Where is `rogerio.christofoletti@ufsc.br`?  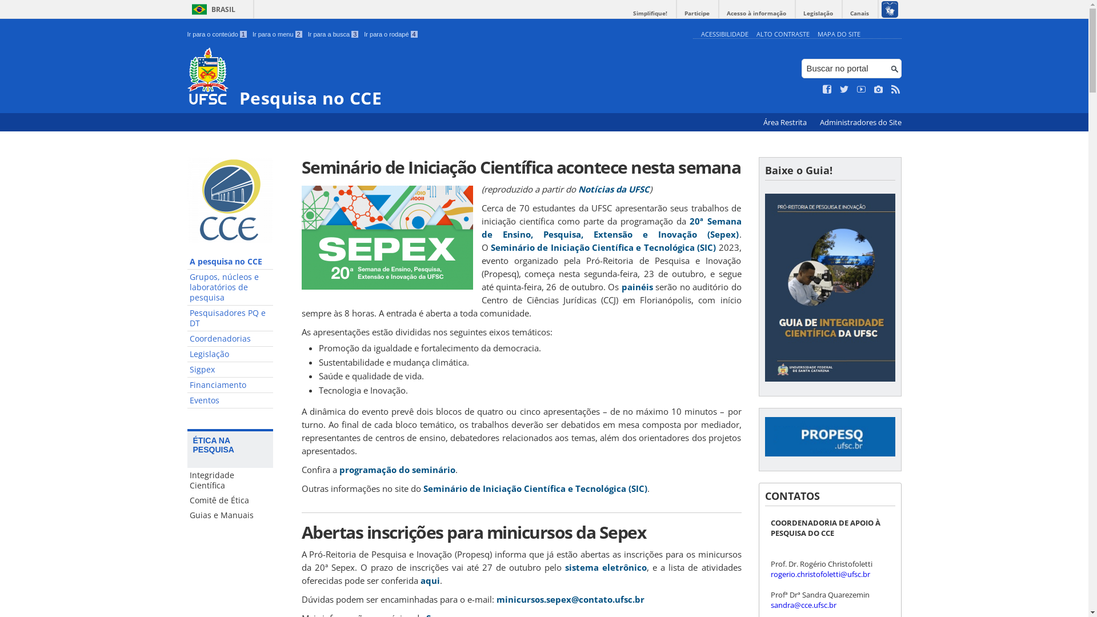
rogerio.christofoletti@ufsc.br is located at coordinates (820, 574).